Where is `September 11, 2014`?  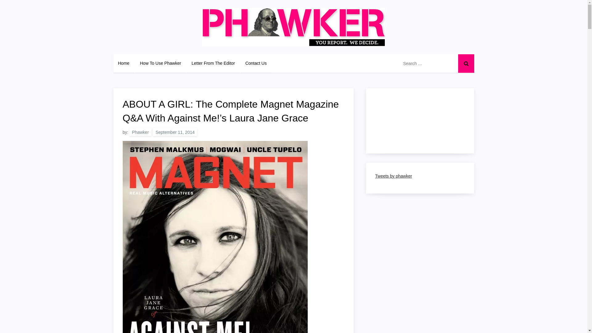 September 11, 2014 is located at coordinates (175, 132).